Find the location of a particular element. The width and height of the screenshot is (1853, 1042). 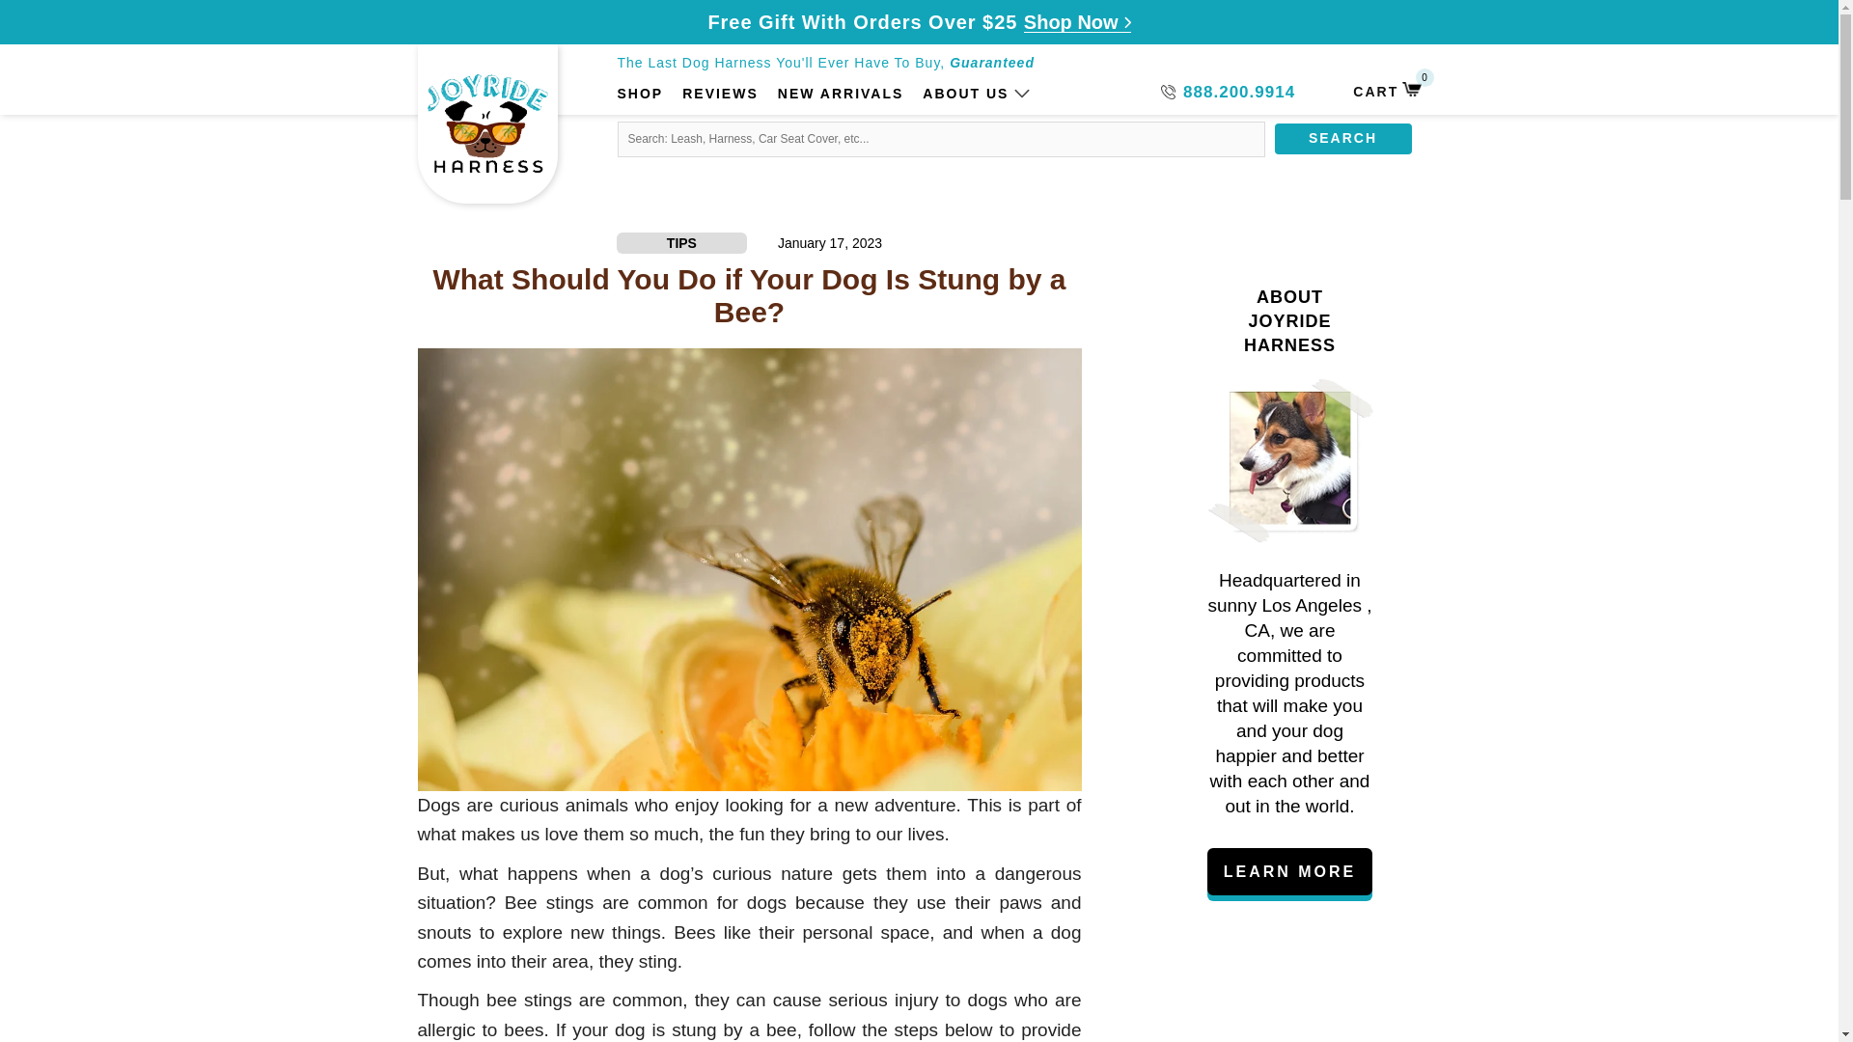

SEARCH is located at coordinates (640, 95).